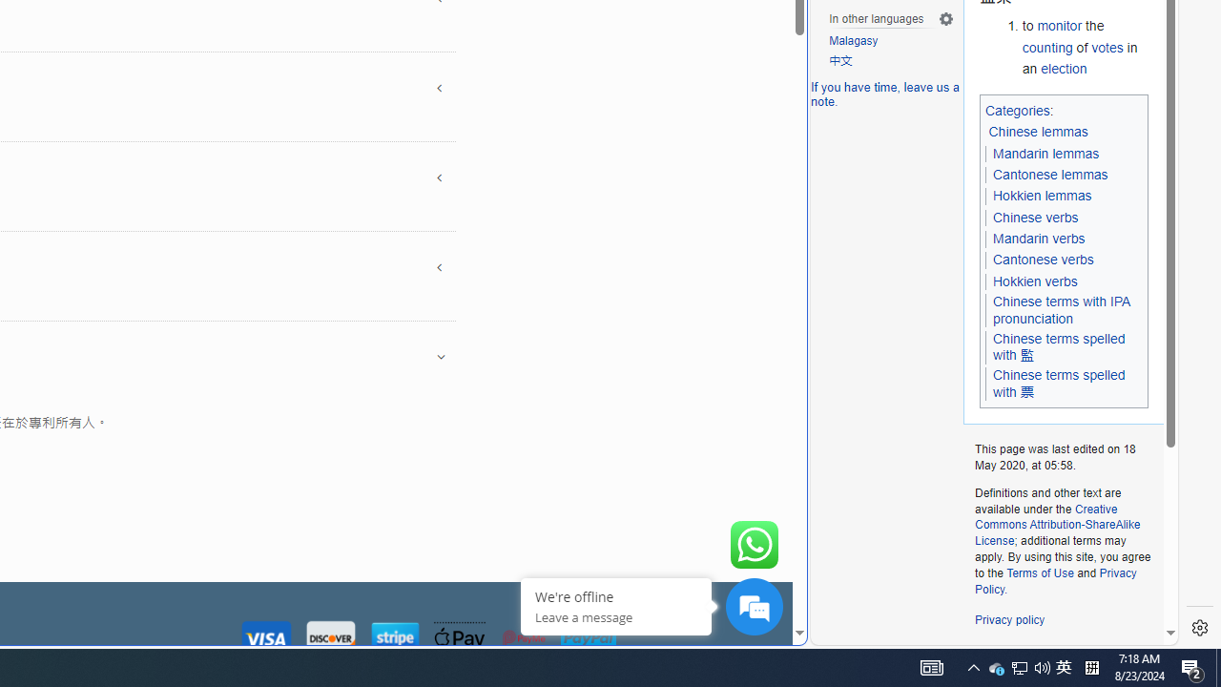 The height and width of the screenshot is (687, 1221). Describe the element at coordinates (1043, 260) in the screenshot. I see `Cantonese verbs` at that location.